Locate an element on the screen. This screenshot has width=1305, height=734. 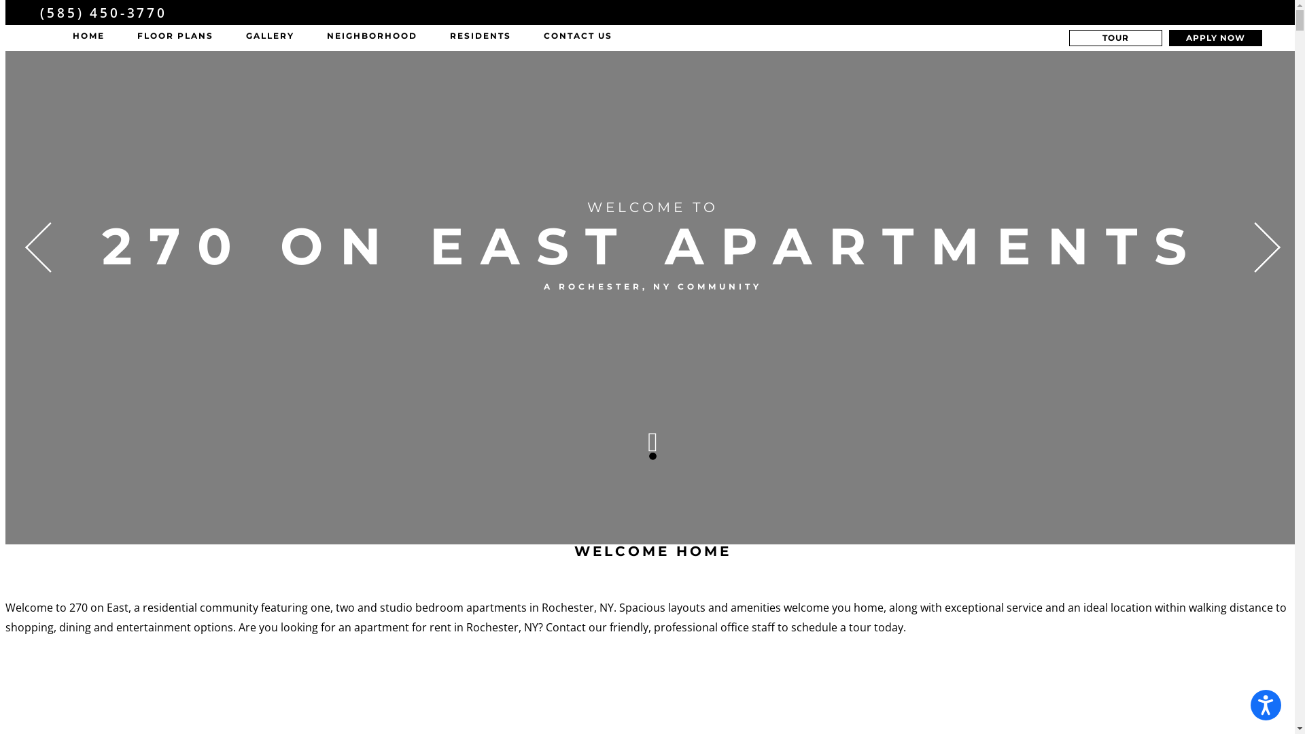
GALLERY is located at coordinates (271, 40).